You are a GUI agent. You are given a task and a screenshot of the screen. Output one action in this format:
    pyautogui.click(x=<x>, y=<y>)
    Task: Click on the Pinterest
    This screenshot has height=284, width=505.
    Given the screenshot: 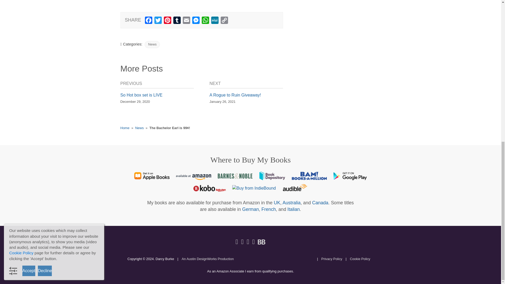 What is the action you would take?
    pyautogui.click(x=167, y=21)
    